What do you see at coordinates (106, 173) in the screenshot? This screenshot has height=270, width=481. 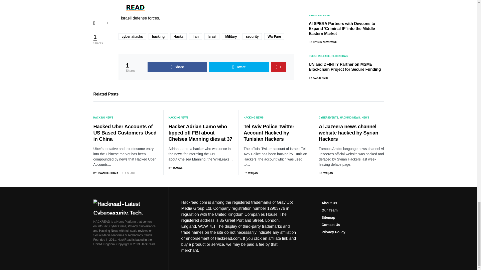 I see `View all posts by Ryan De Souza` at bounding box center [106, 173].